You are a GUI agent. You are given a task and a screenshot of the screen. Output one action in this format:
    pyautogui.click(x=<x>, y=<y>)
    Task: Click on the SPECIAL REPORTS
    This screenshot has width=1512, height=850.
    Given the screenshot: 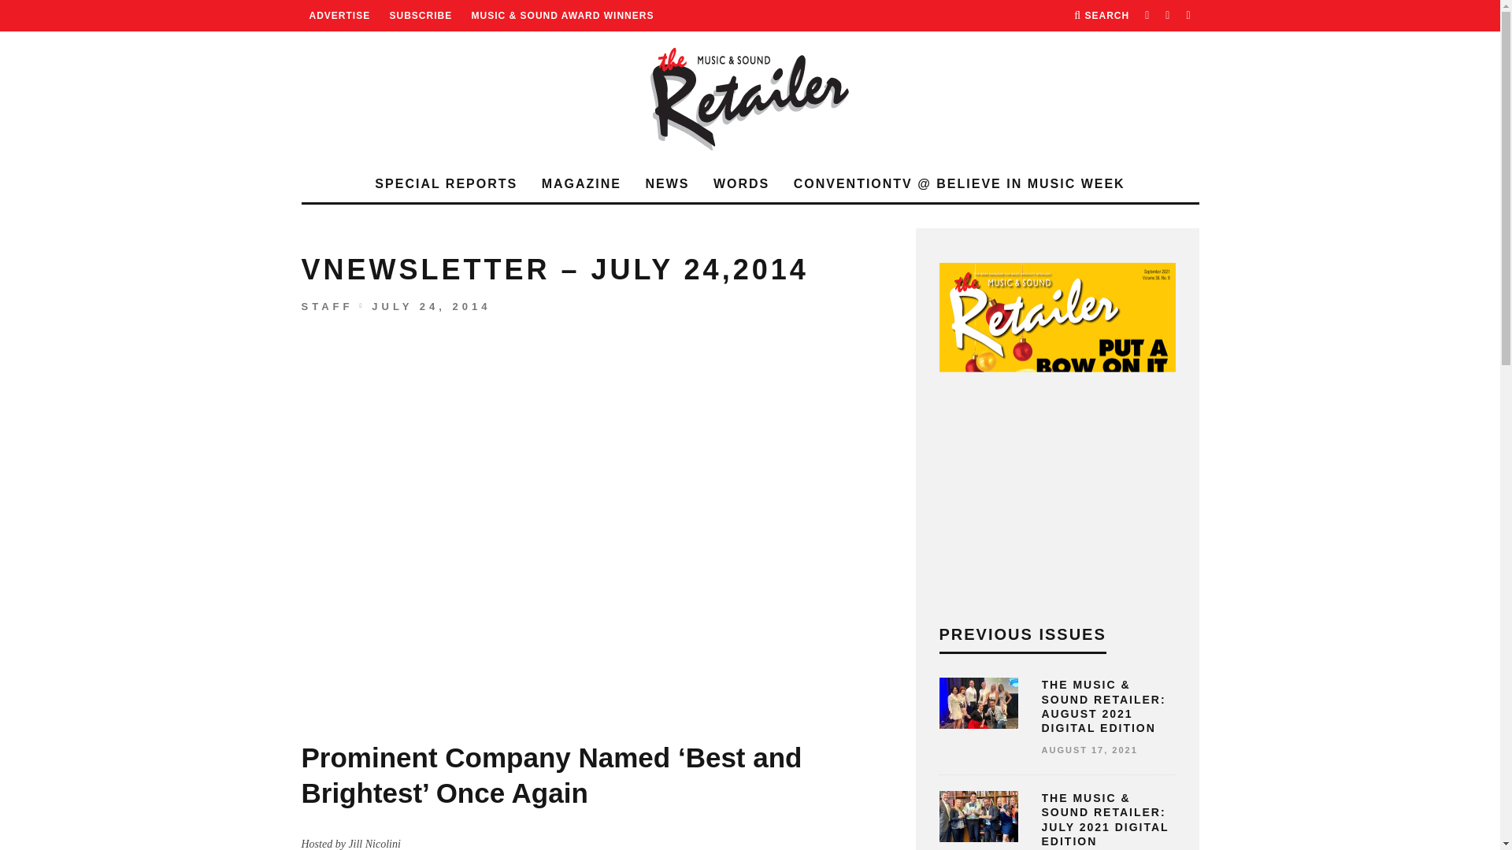 What is the action you would take?
    pyautogui.click(x=446, y=184)
    